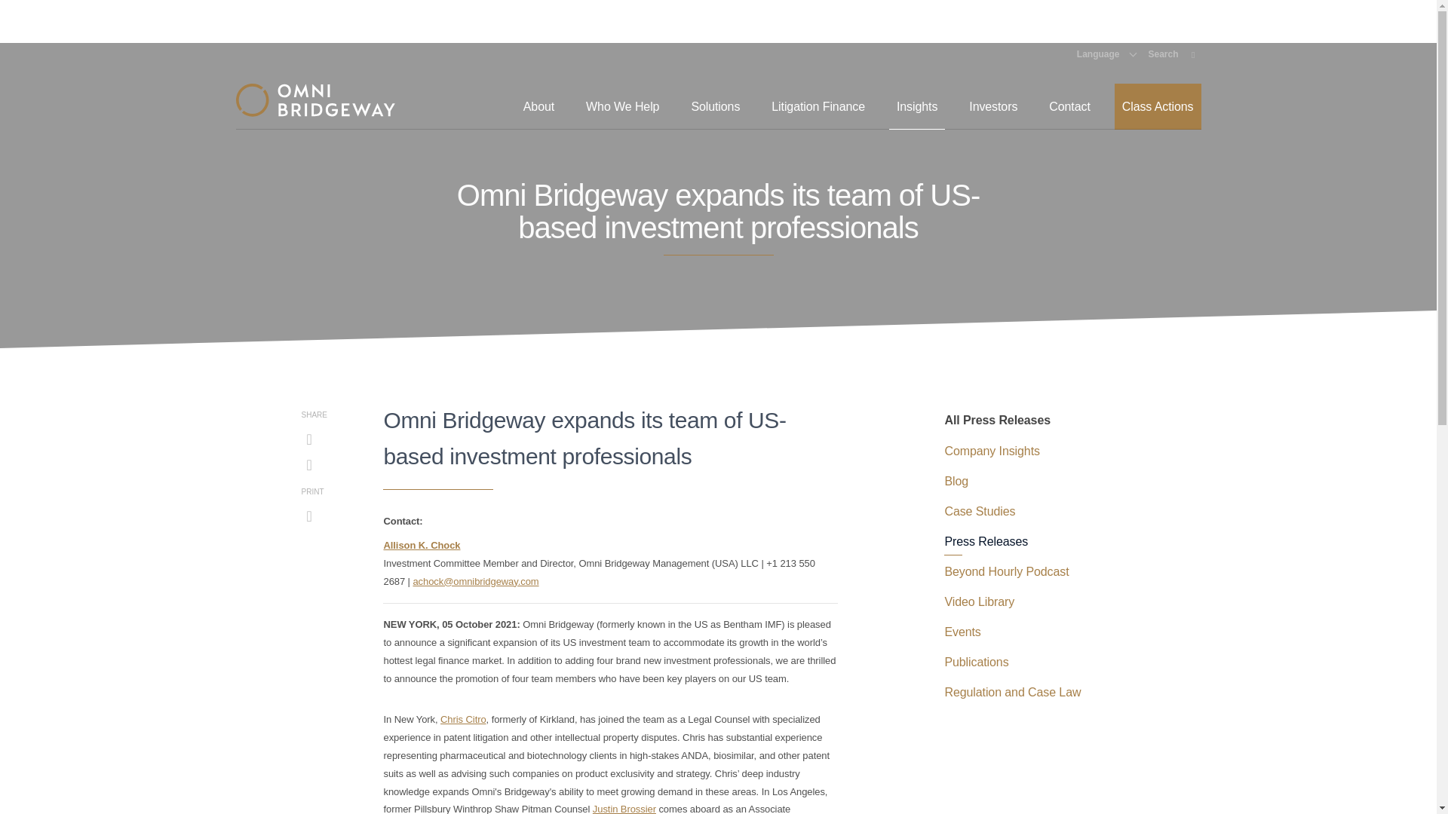 This screenshot has width=1448, height=814. Describe the element at coordinates (818, 106) in the screenshot. I see `Litigation Finance` at that location.